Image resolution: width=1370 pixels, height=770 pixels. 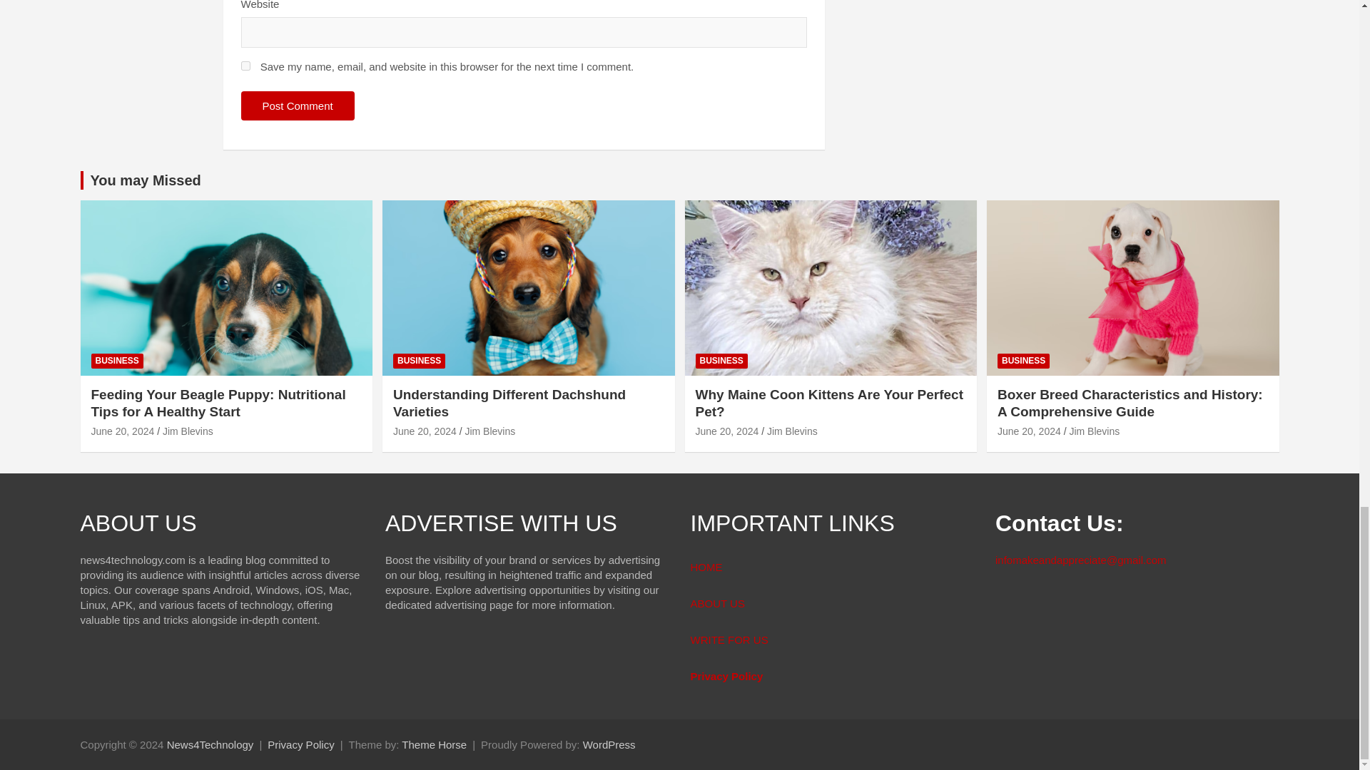 I want to click on Why Maine Coon Kittens Are Your Perfect Pet?, so click(x=726, y=431).